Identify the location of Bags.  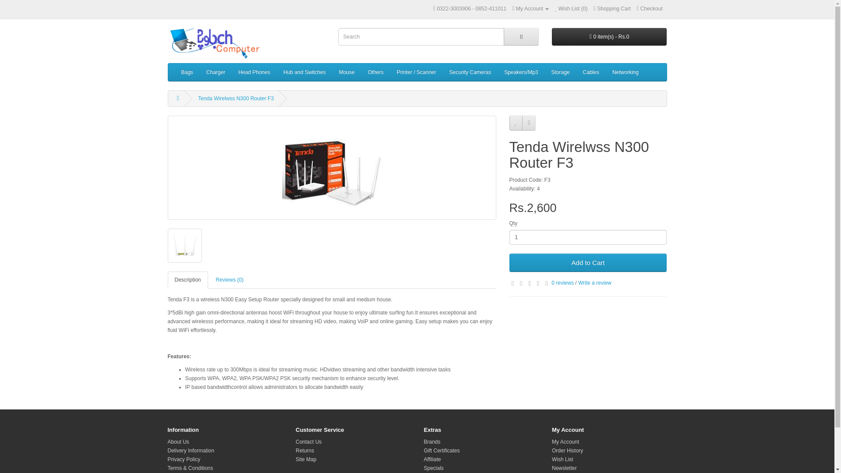
(187, 72).